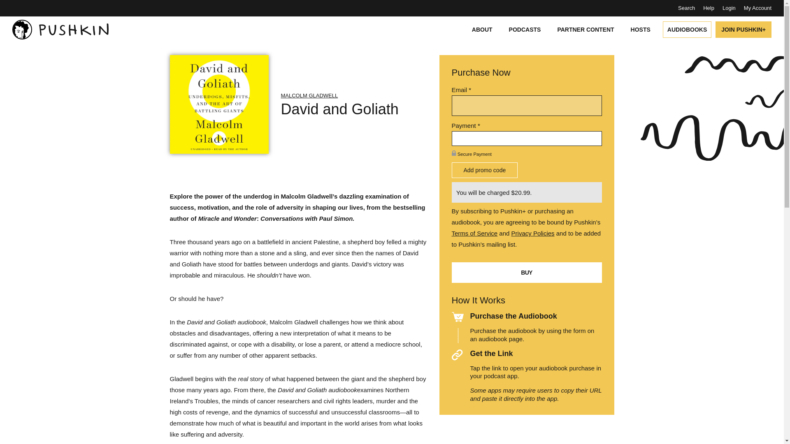 This screenshot has width=790, height=444. What do you see at coordinates (709, 8) in the screenshot?
I see `Help` at bounding box center [709, 8].